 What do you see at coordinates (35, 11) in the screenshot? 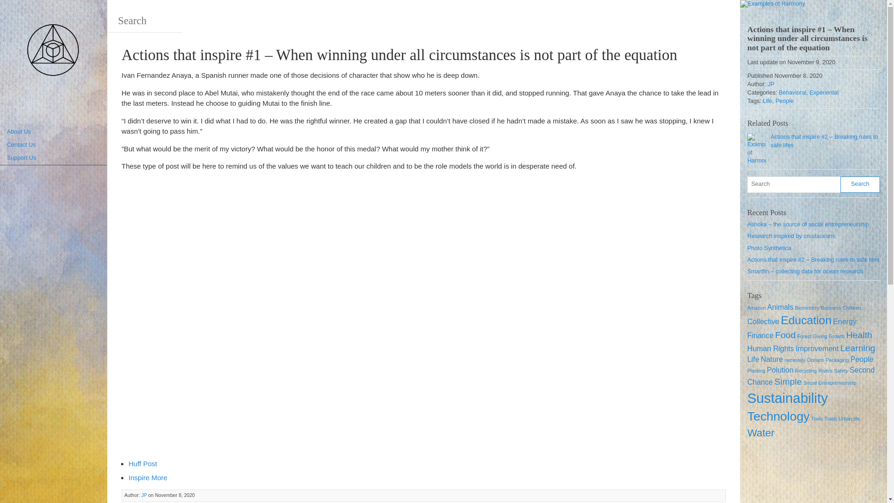
I see `Search` at bounding box center [35, 11].